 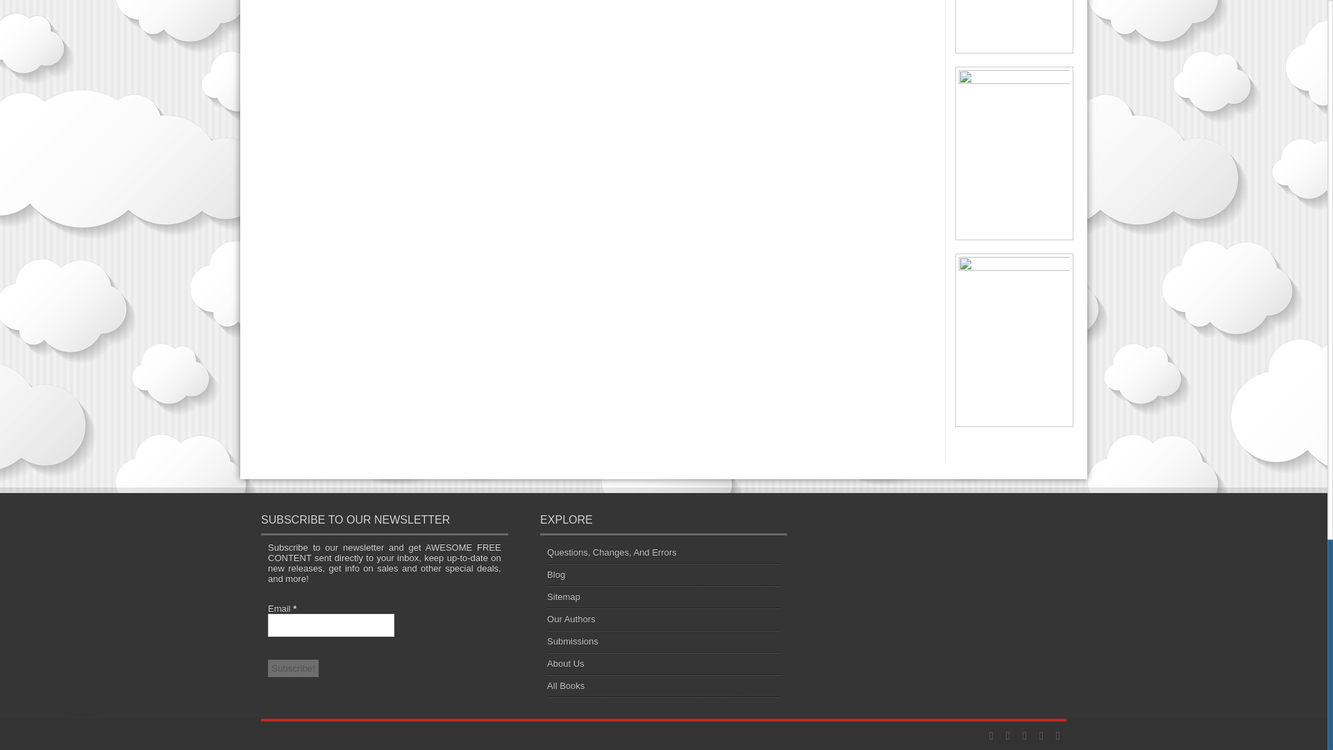 I want to click on Subscribe!, so click(x=293, y=668).